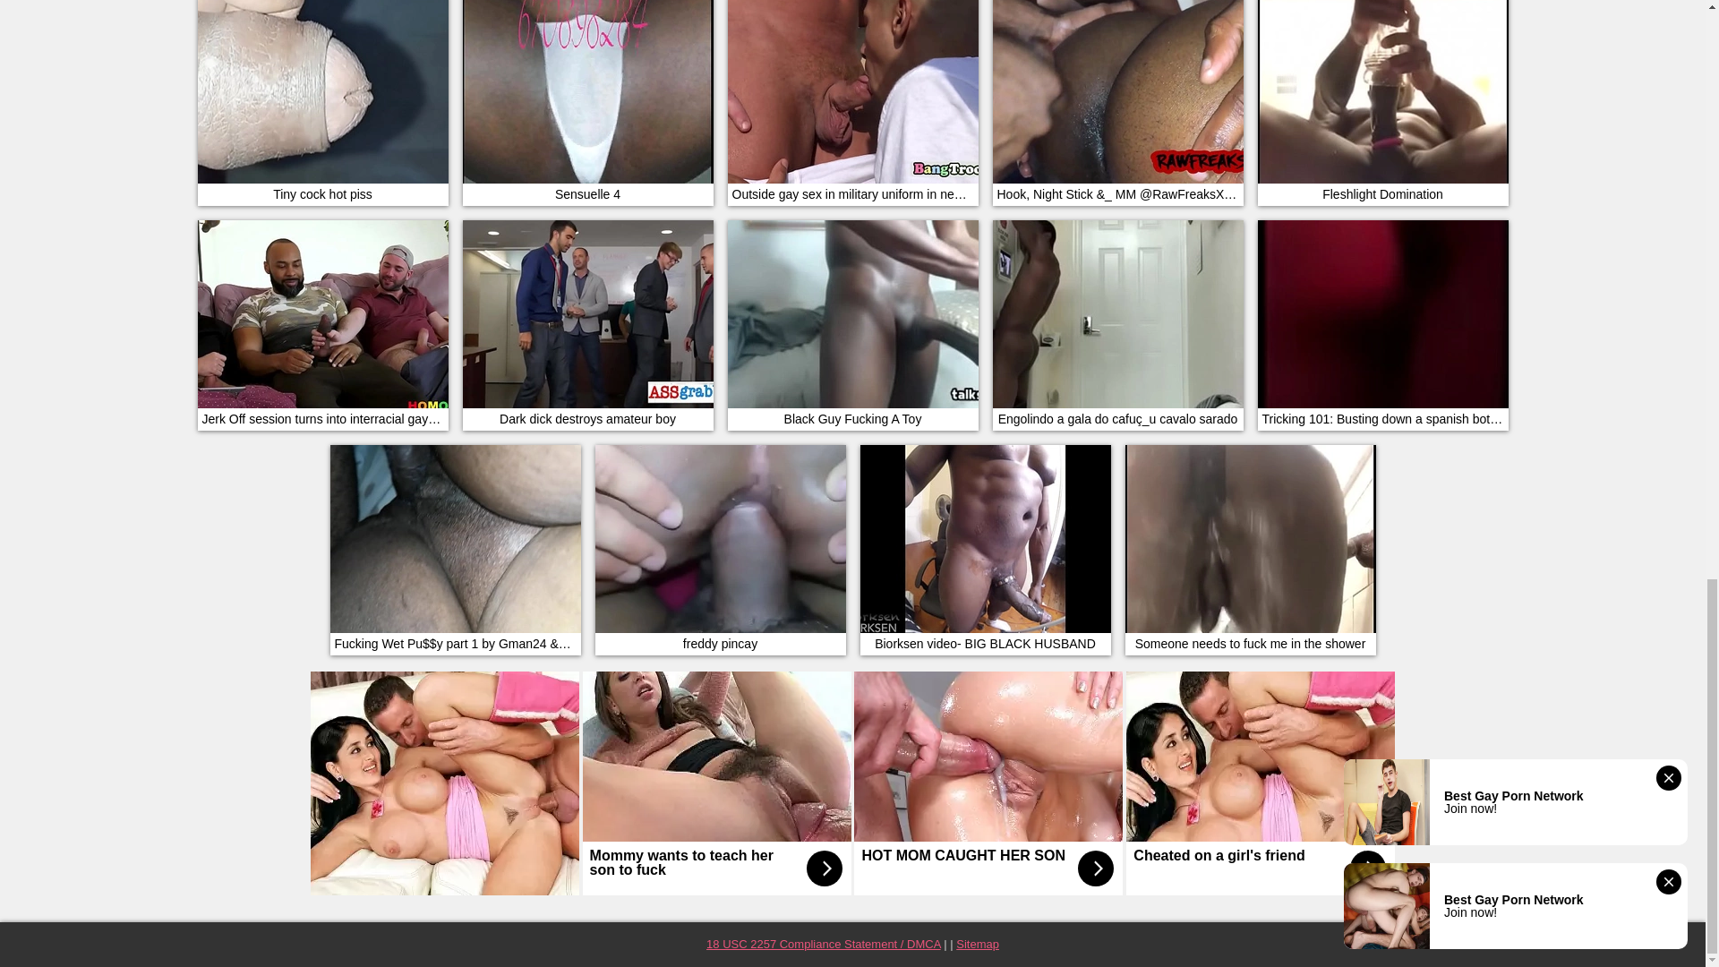 This screenshot has height=967, width=1719. I want to click on Fleshlight Domination, so click(1381, 102).